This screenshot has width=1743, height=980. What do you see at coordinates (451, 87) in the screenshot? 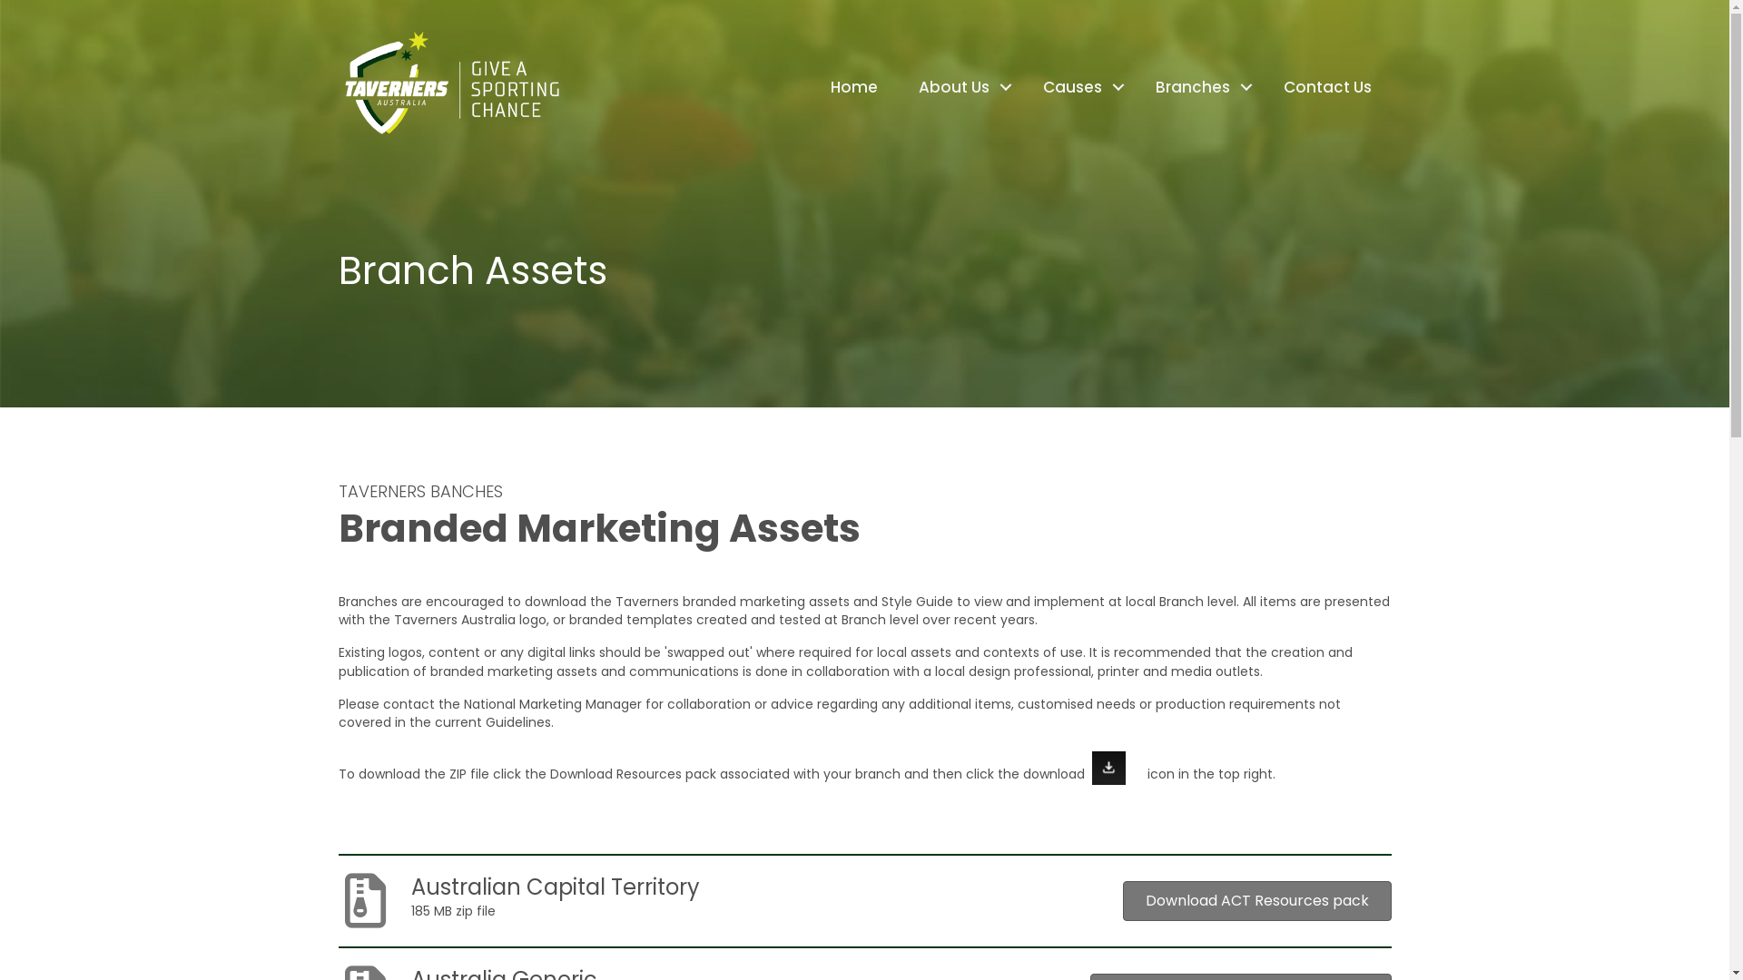
I see `TAV010_Sporting-Chance_Aus-1-1` at bounding box center [451, 87].